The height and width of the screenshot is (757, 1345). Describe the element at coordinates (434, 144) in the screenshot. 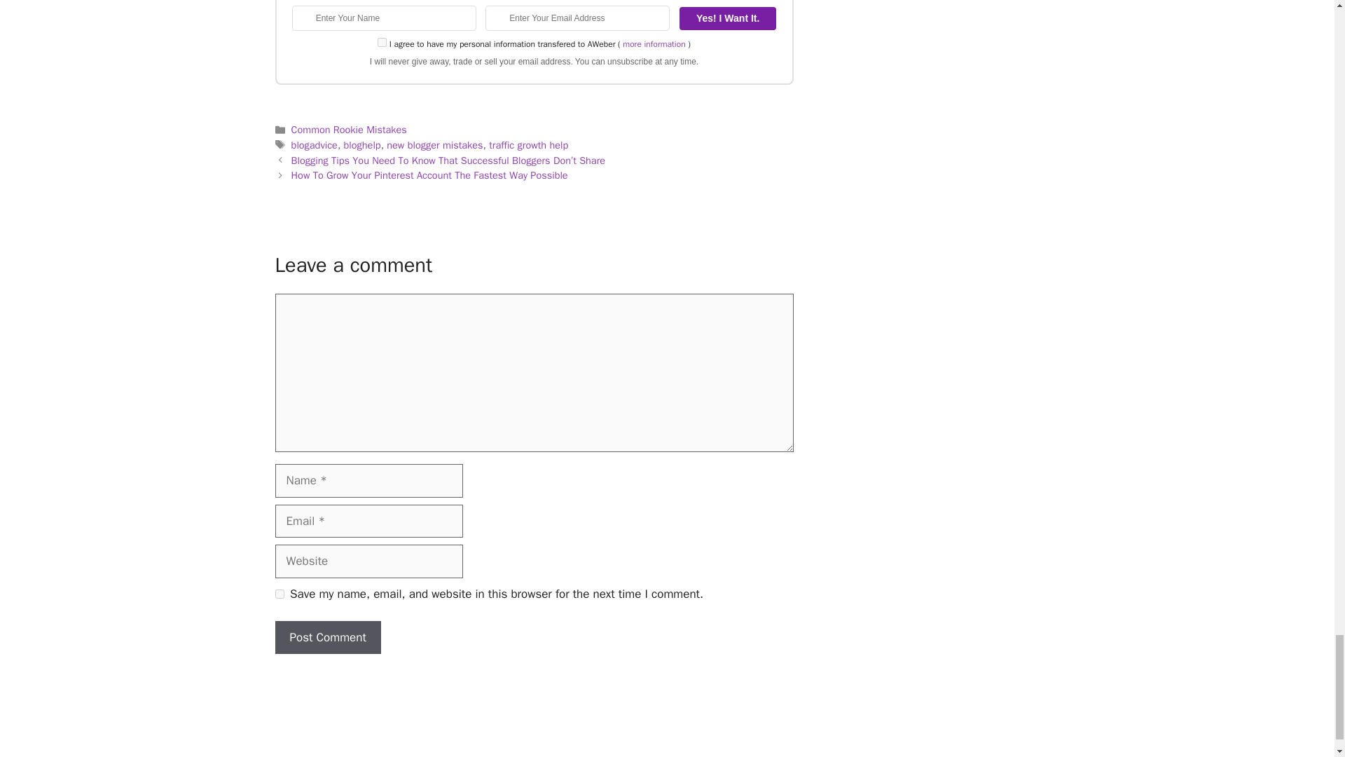

I see `new blogger mistakes` at that location.